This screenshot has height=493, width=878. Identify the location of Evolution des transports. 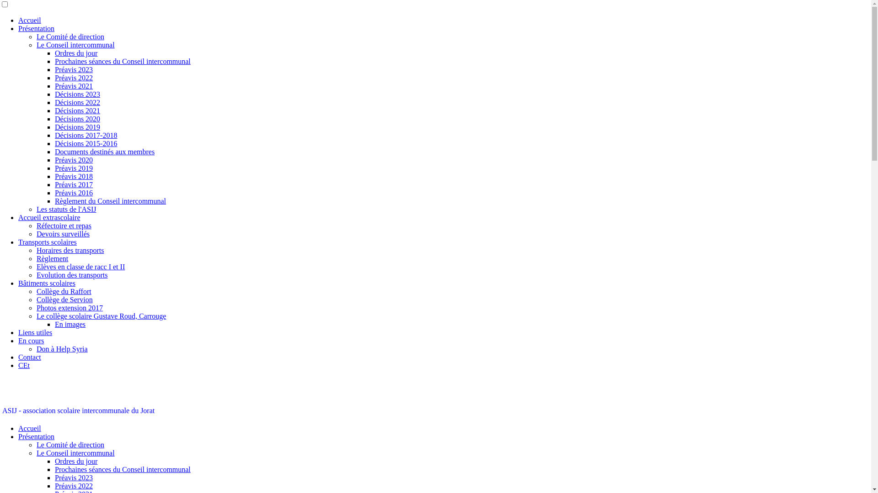
(72, 275).